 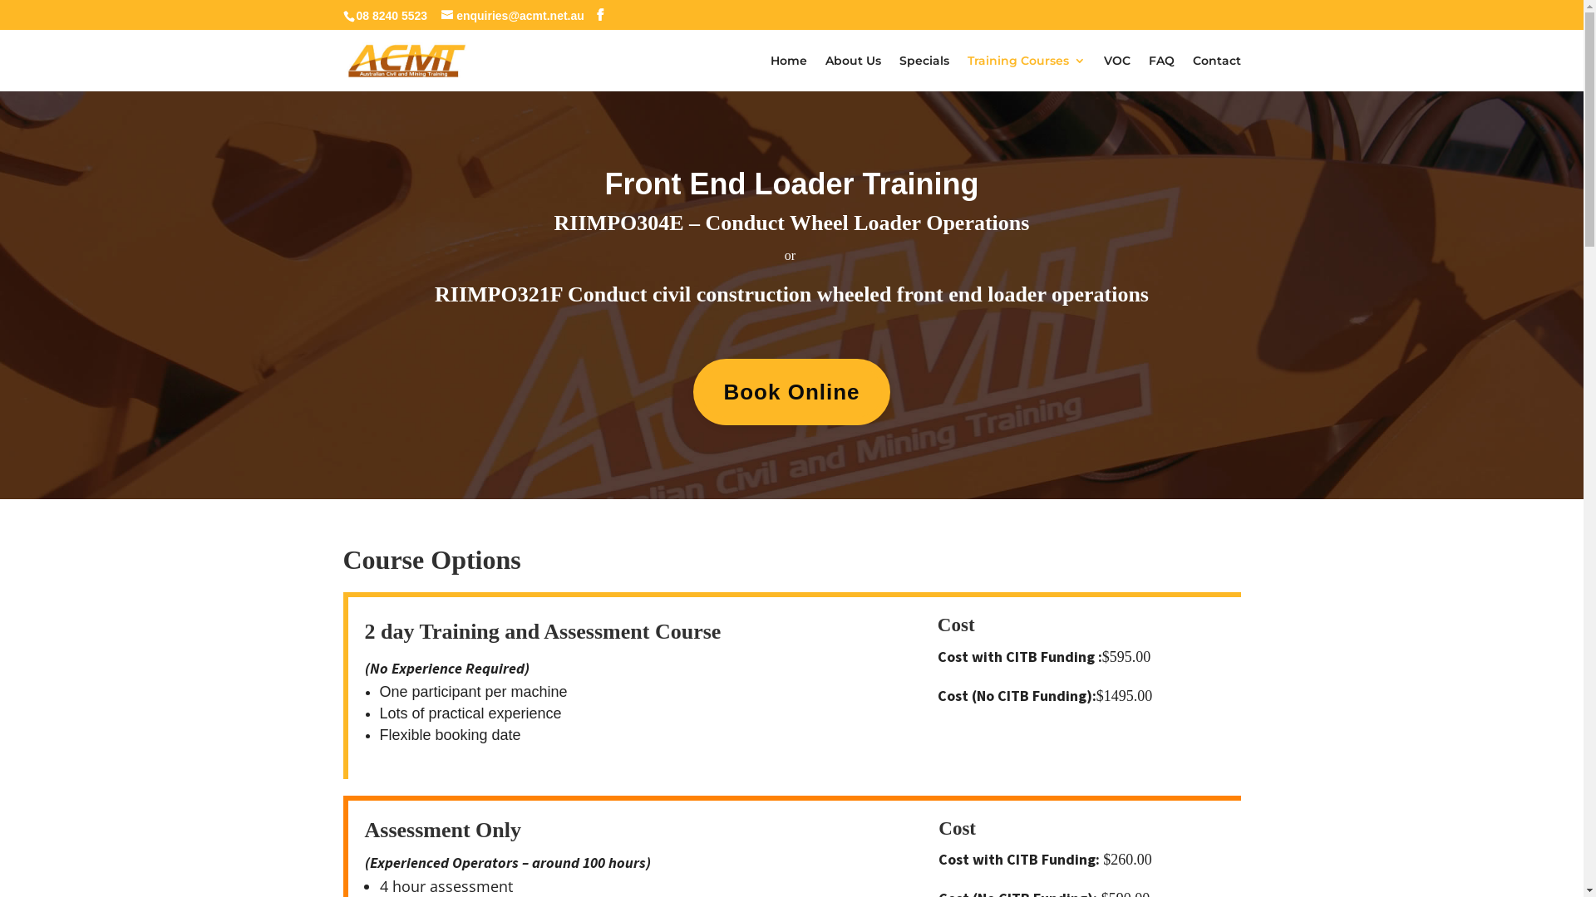 What do you see at coordinates (1027, 73) in the screenshot?
I see `Training Courses` at bounding box center [1027, 73].